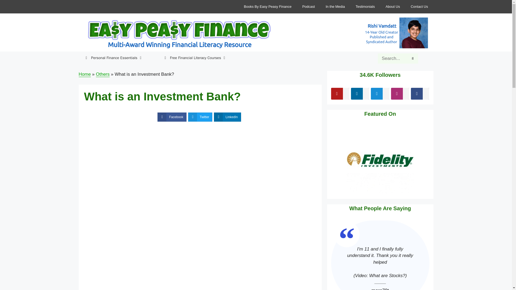 This screenshot has height=290, width=516. What do you see at coordinates (111, 58) in the screenshot?
I see `Personal Finance Essentials` at bounding box center [111, 58].